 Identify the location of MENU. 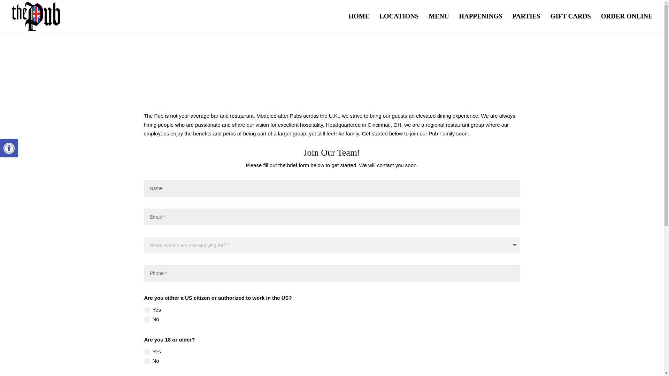
(439, 23).